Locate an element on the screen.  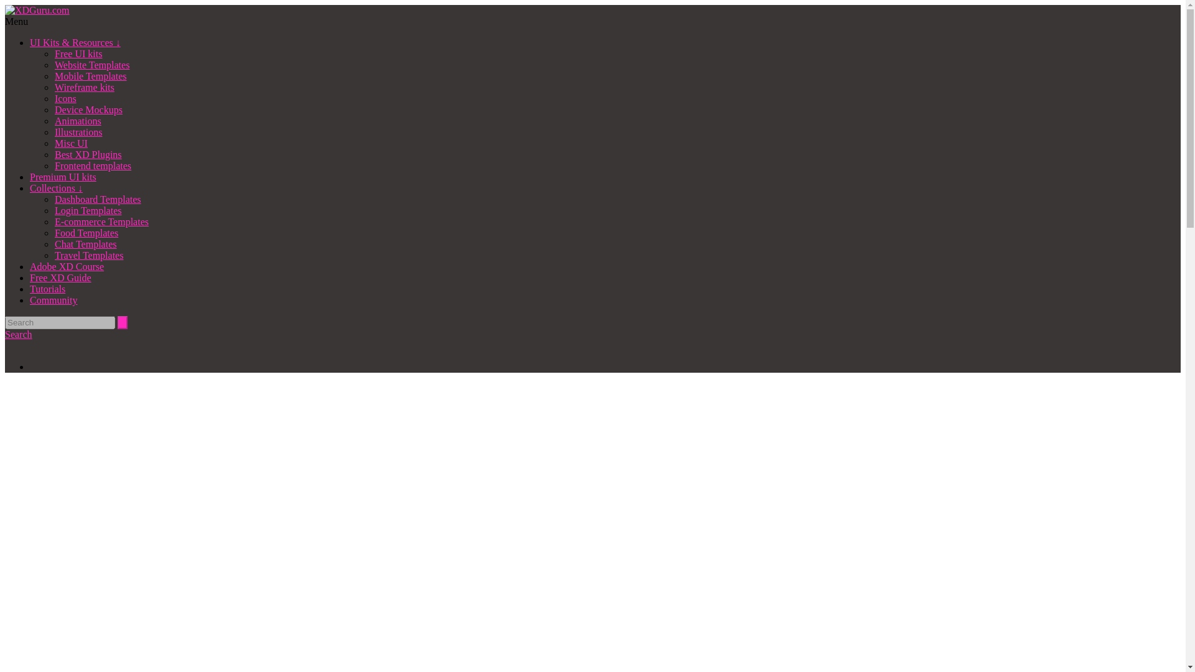
Login Templates is located at coordinates (88, 210).